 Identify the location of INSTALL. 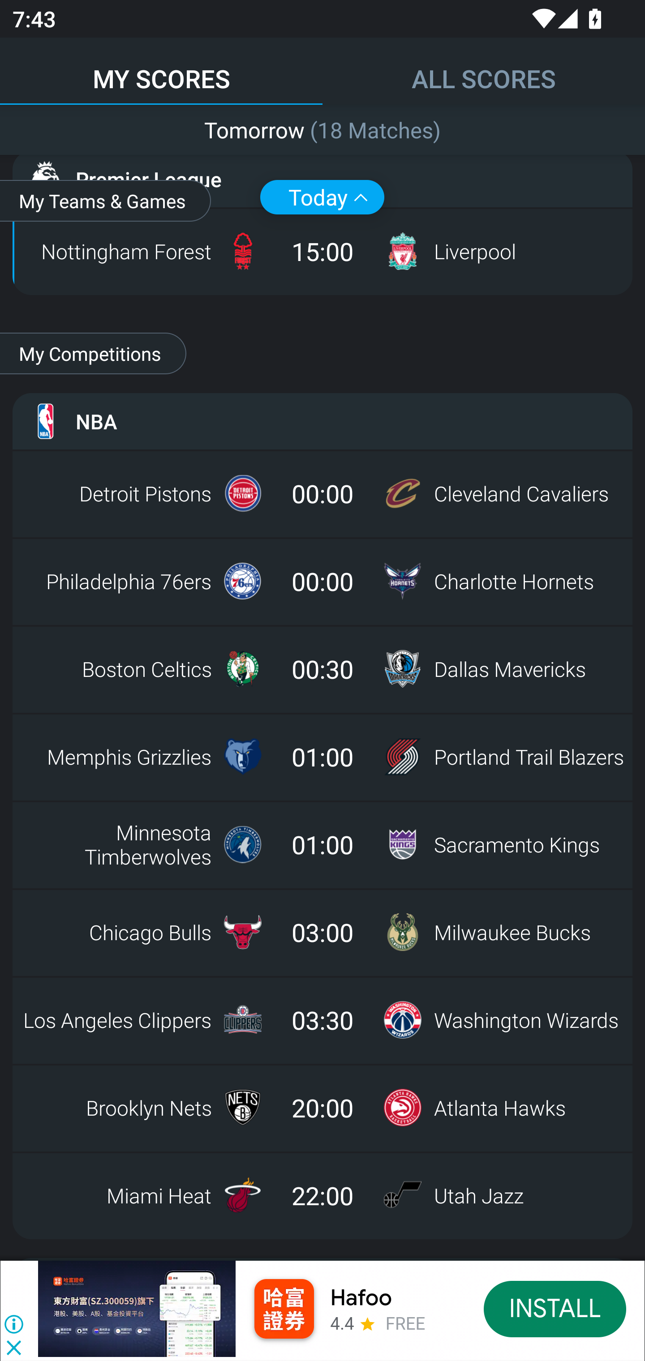
(555, 1308).